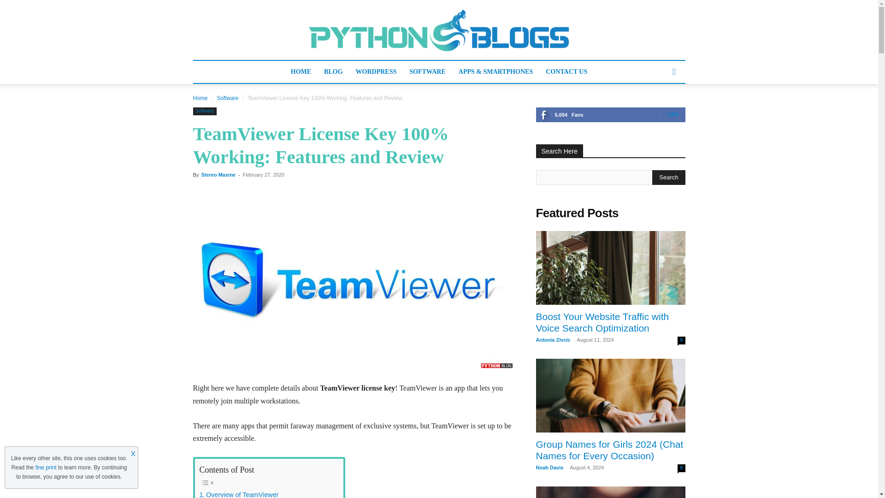  What do you see at coordinates (227, 98) in the screenshot?
I see `View all posts in Software` at bounding box center [227, 98].